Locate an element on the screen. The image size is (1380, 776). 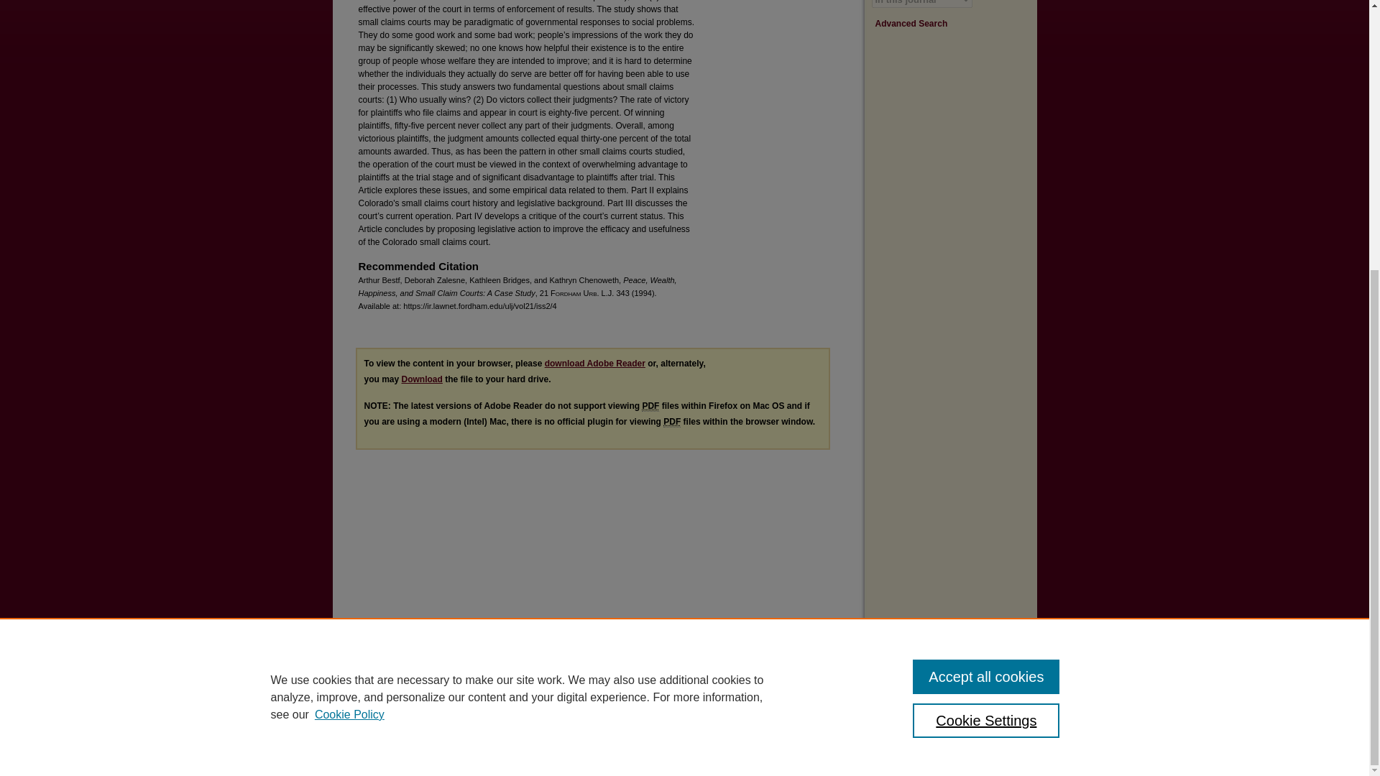
download Adobe Reader is located at coordinates (595, 364).